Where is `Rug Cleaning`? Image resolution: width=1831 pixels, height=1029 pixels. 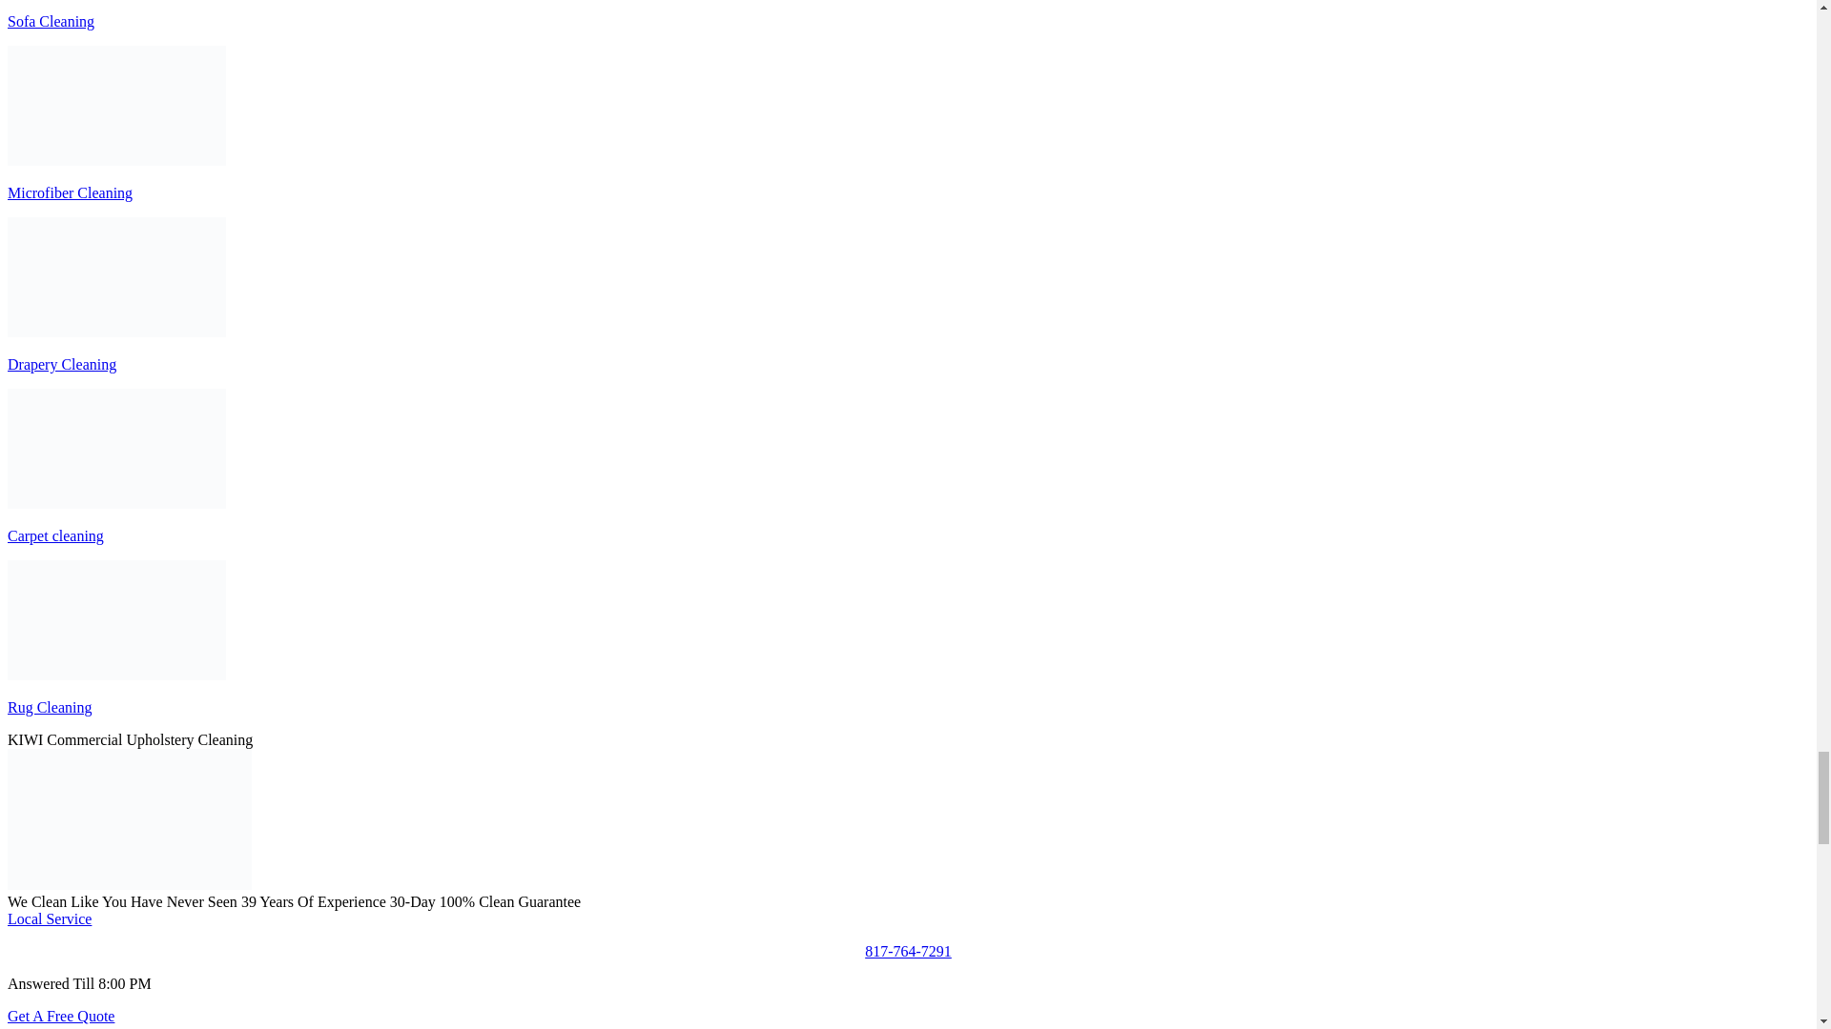
Rug Cleaning is located at coordinates (116, 619).